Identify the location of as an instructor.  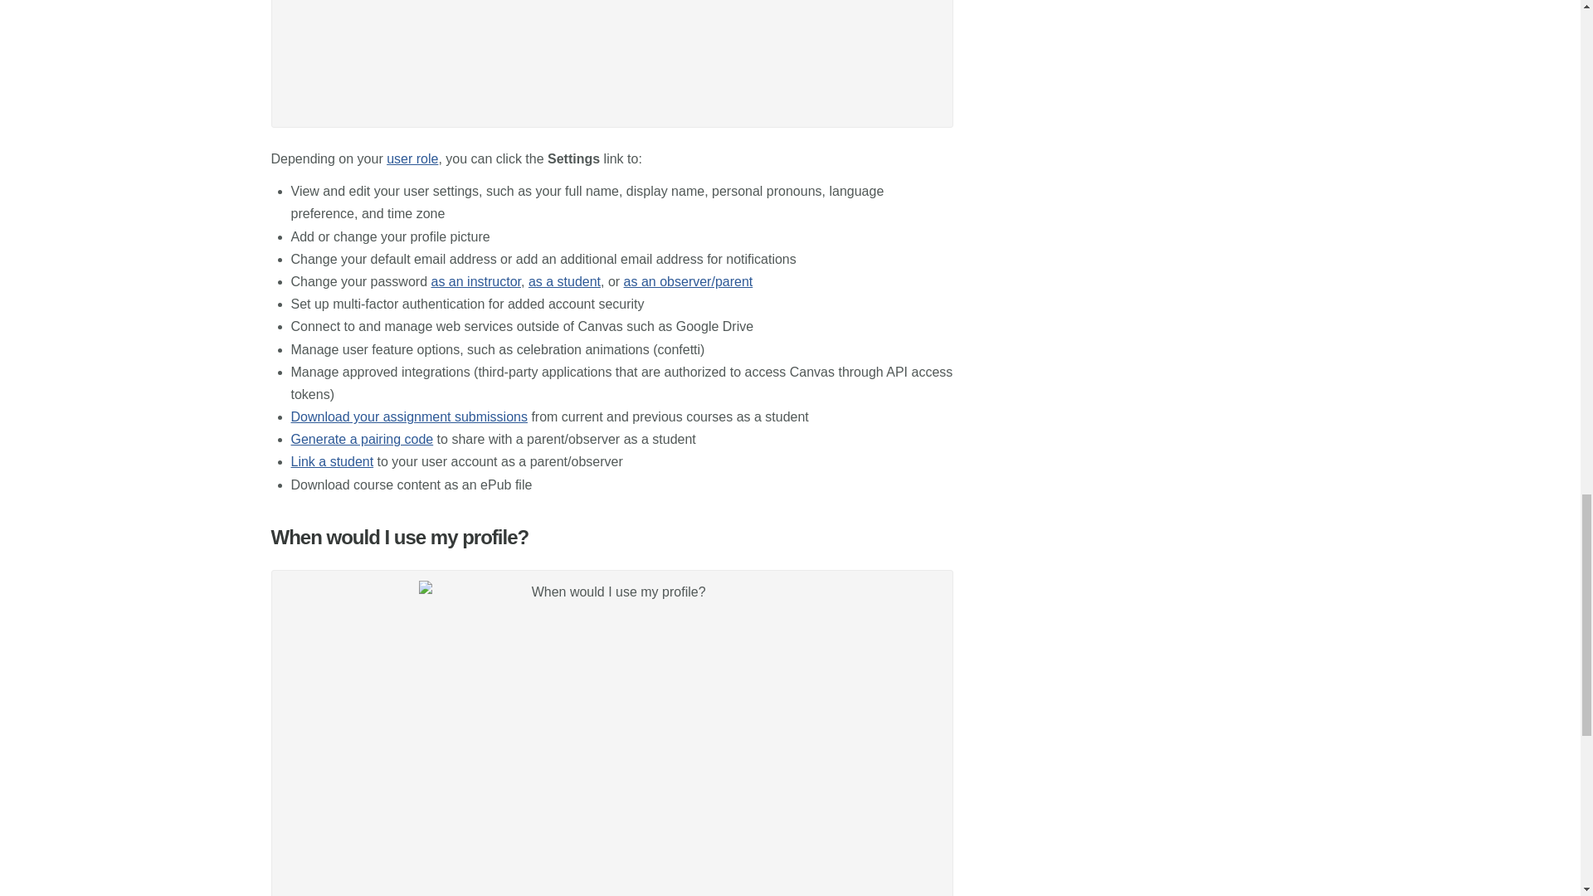
(475, 280).